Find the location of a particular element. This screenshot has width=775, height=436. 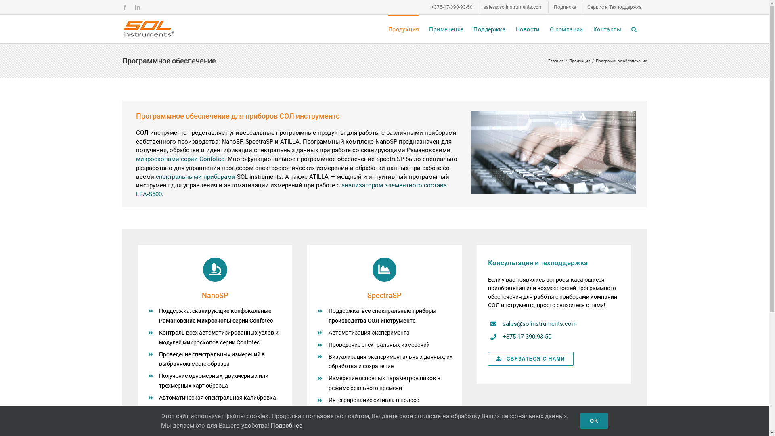

Facebook is located at coordinates (124, 8).